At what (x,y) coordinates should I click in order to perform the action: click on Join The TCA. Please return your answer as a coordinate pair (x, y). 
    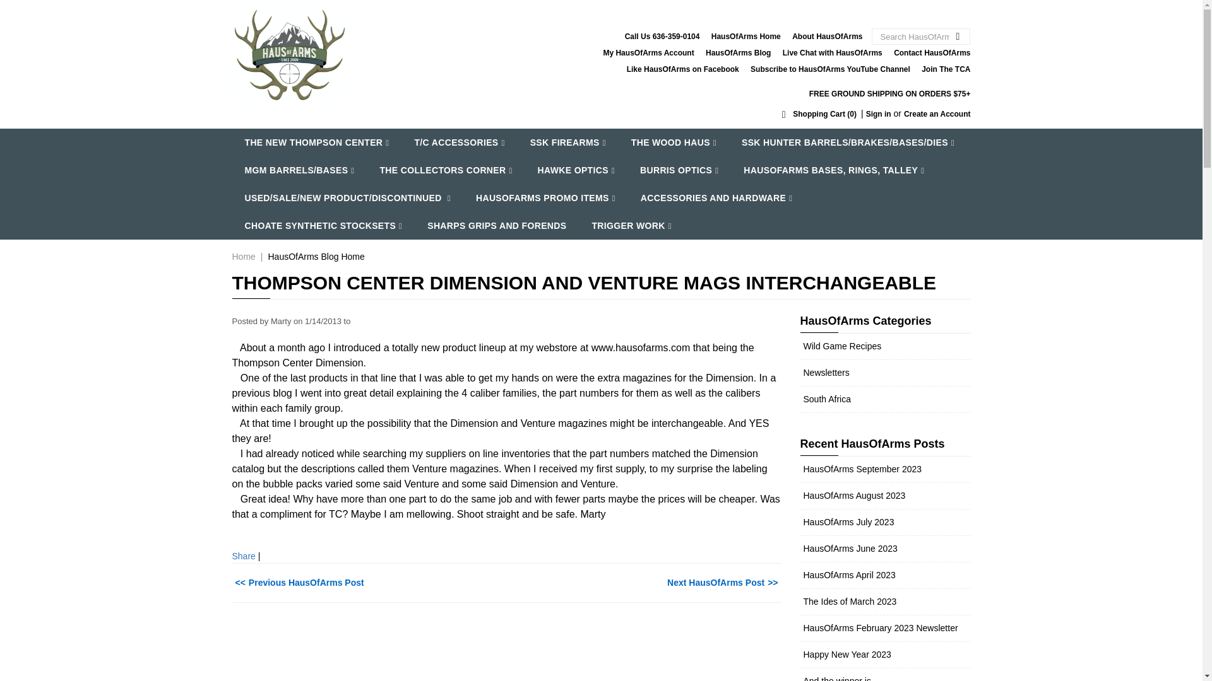
    Looking at the image, I should click on (946, 69).